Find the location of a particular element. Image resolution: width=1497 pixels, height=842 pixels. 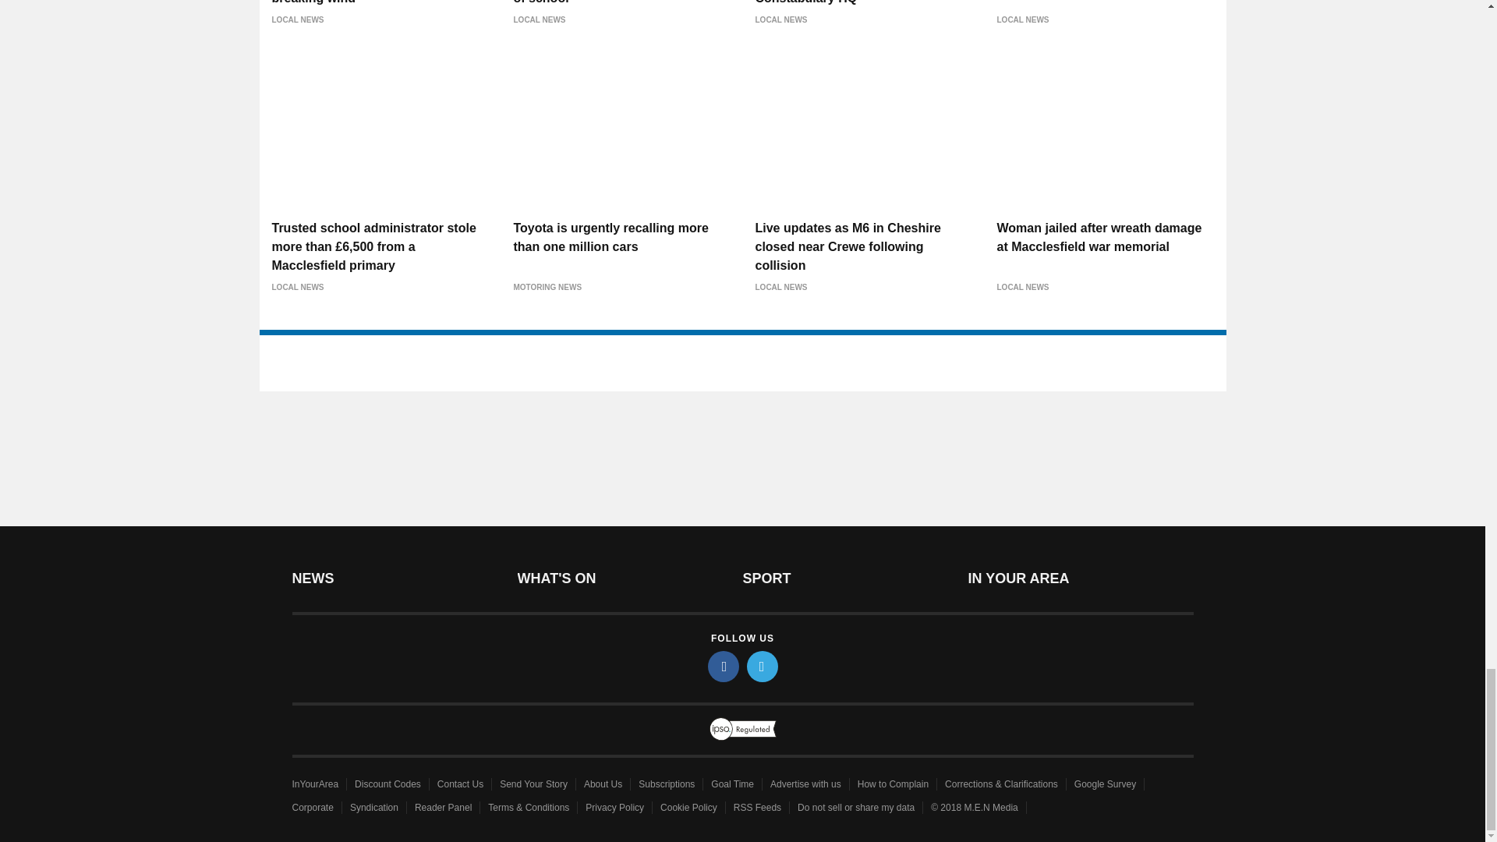

facebook is located at coordinates (724, 666).